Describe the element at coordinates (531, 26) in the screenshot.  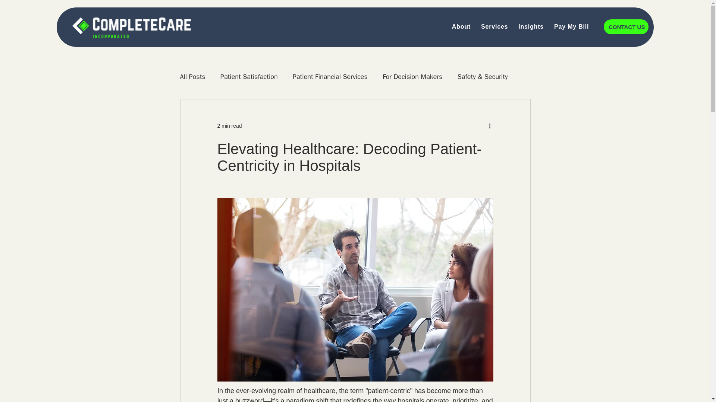
I see `Insights` at that location.